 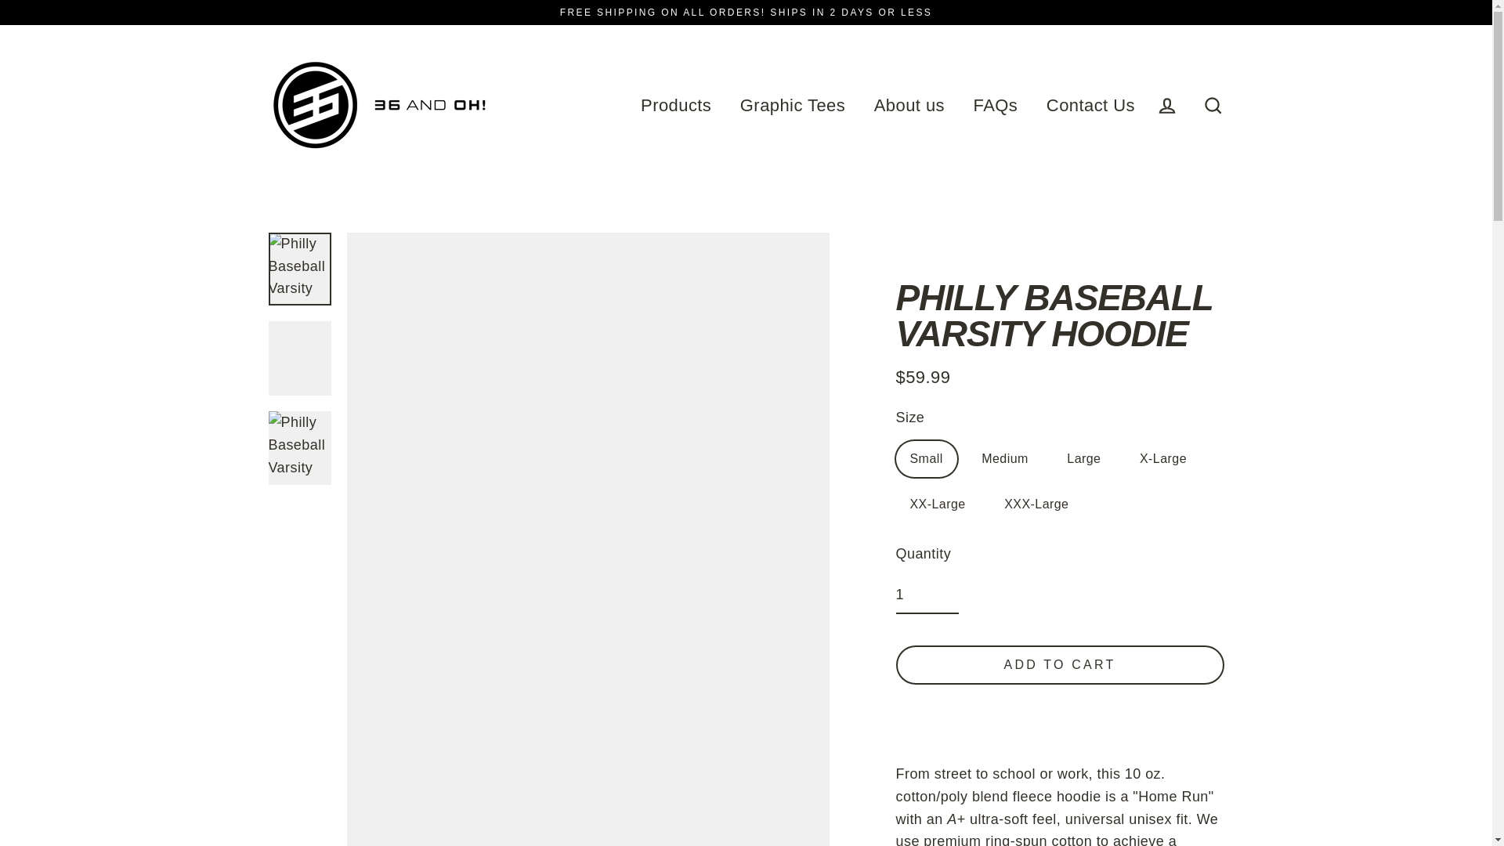 I want to click on Search, so click(x=1213, y=105).